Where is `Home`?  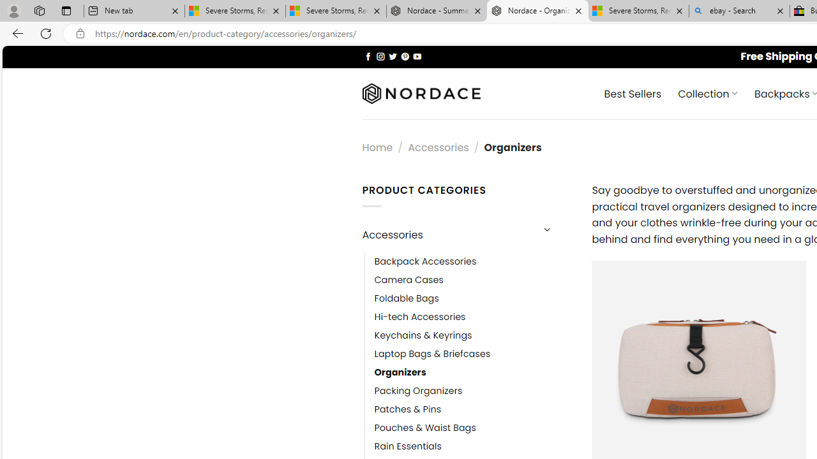
Home is located at coordinates (377, 147).